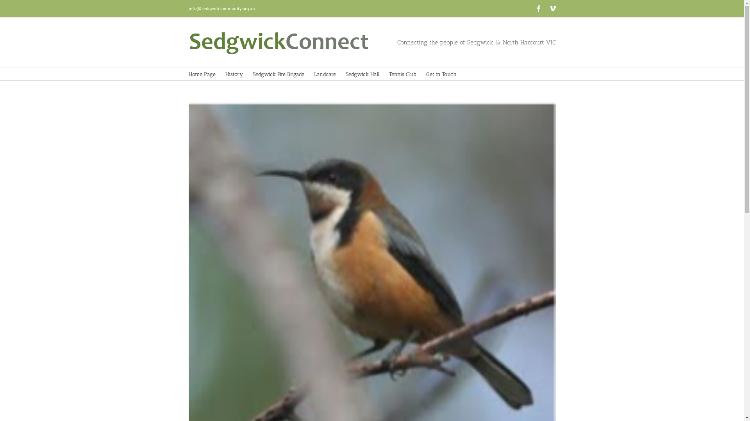 This screenshot has height=421, width=750. I want to click on Get in Touch, so click(441, 74).